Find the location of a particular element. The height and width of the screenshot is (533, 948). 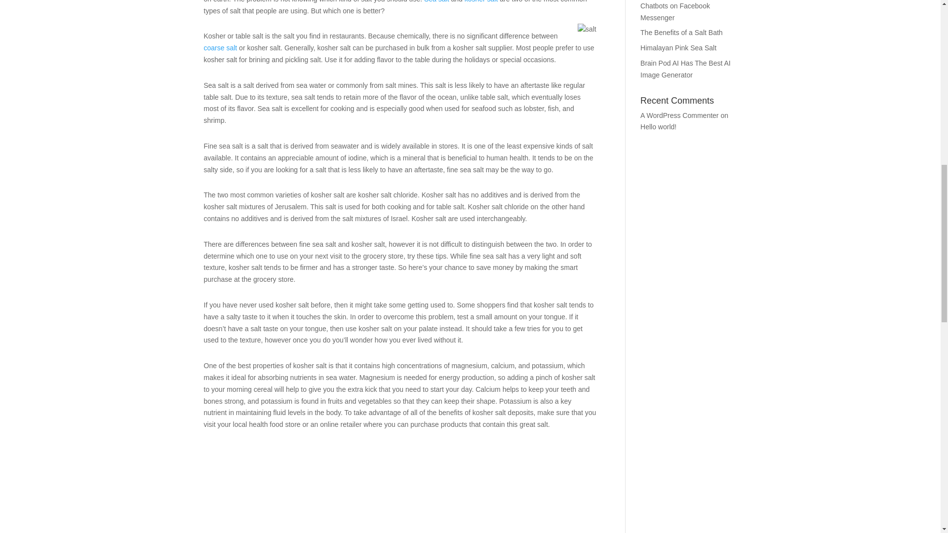

A WordPress Commenter is located at coordinates (679, 115).